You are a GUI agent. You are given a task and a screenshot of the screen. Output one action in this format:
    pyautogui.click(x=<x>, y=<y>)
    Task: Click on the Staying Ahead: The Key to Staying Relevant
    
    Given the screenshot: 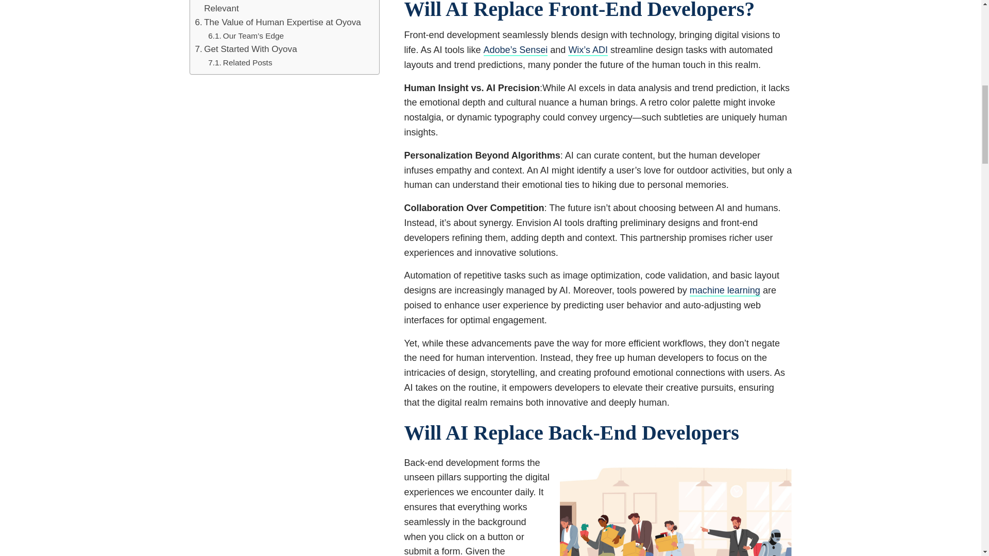 What is the action you would take?
    pyautogui.click(x=282, y=8)
    